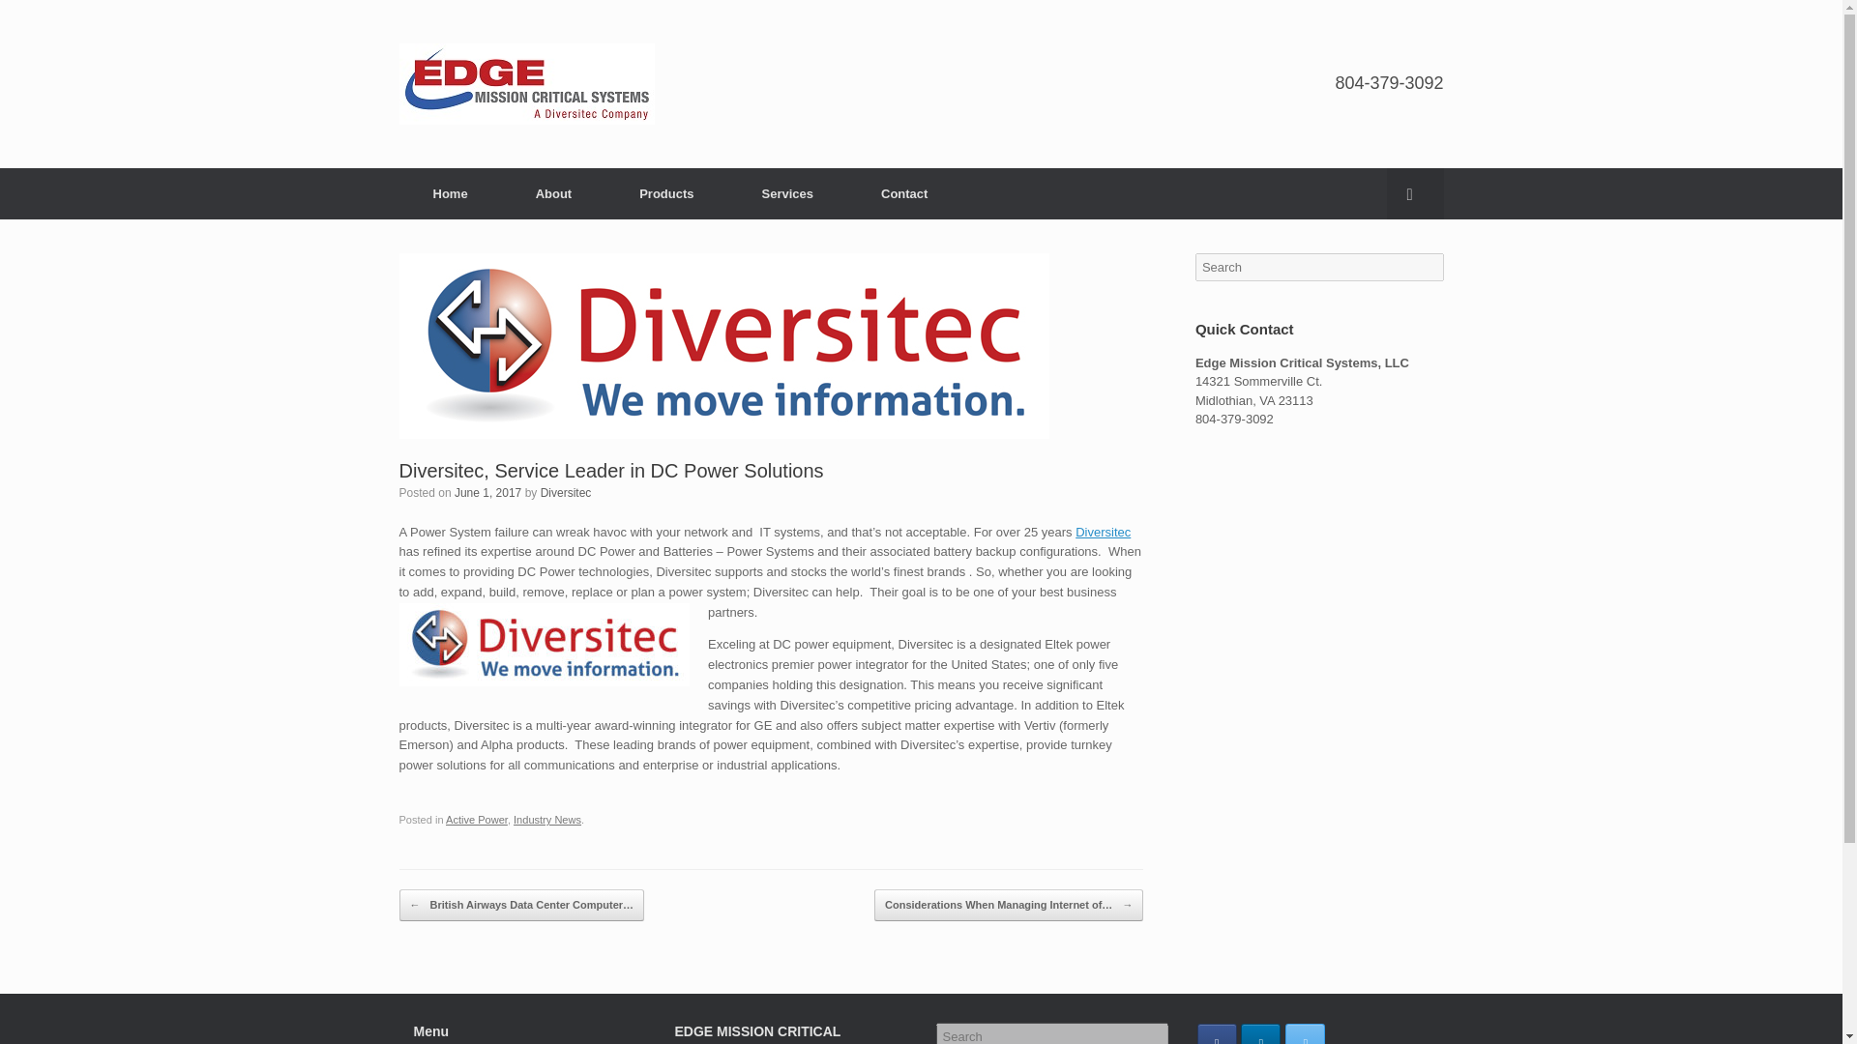  Describe the element at coordinates (547, 820) in the screenshot. I see `Industry News` at that location.